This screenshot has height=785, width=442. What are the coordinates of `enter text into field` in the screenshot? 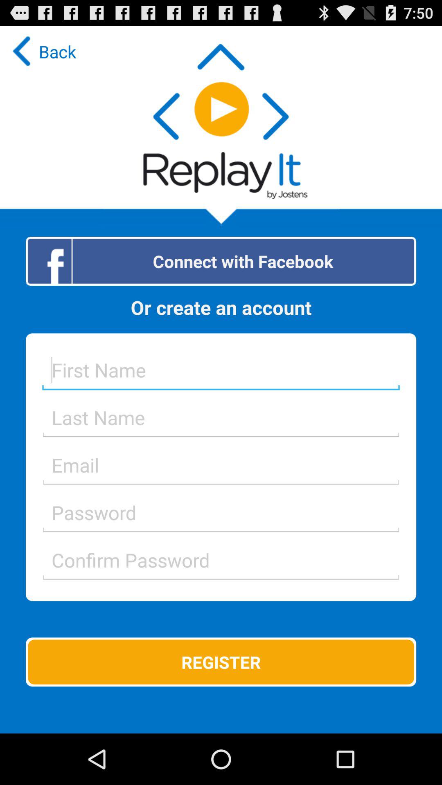 It's located at (221, 560).